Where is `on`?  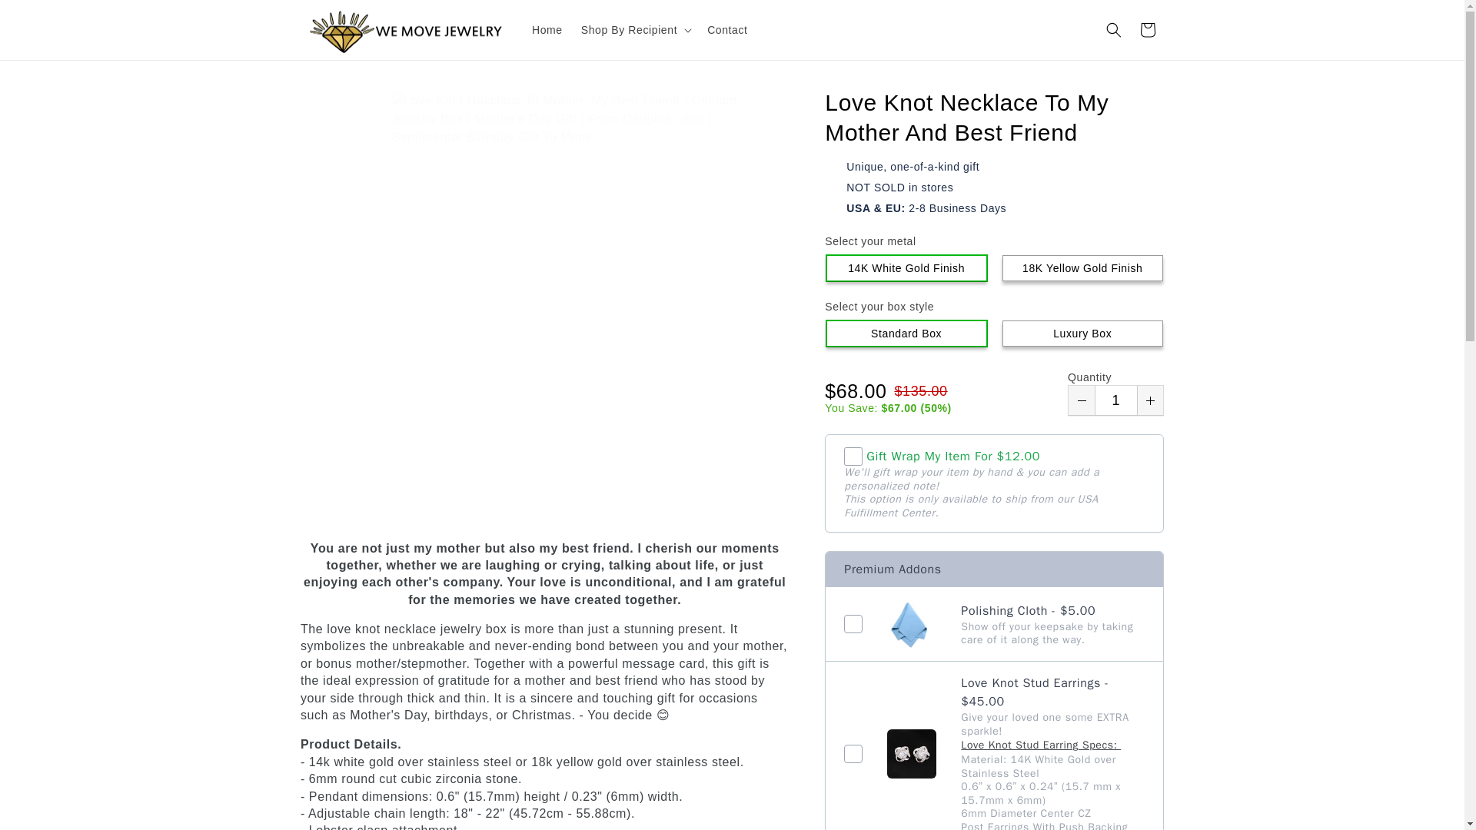 on is located at coordinates (853, 456).